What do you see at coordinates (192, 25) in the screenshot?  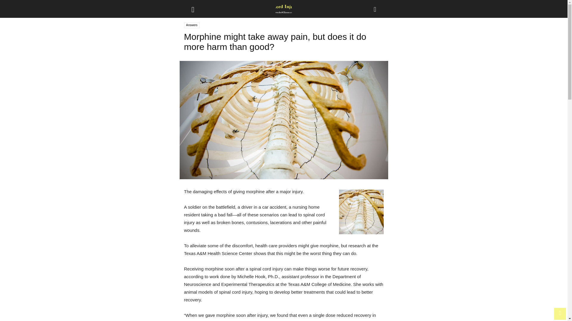 I see `Answers` at bounding box center [192, 25].